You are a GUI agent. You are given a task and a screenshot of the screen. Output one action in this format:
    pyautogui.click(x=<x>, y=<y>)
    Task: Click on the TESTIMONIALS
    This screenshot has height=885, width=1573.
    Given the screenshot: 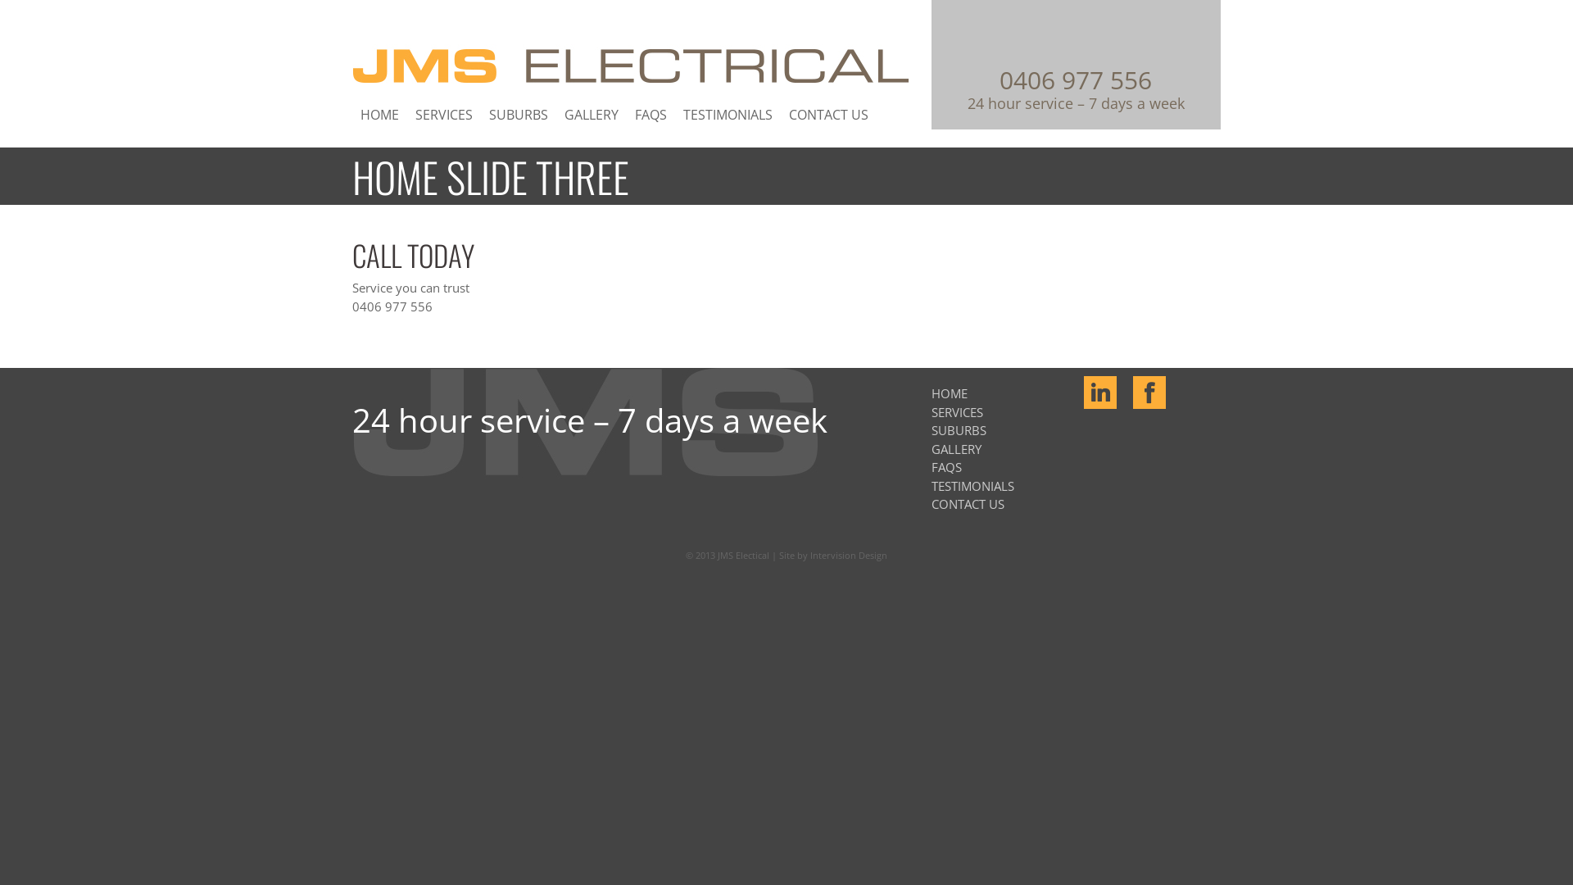 What is the action you would take?
    pyautogui.click(x=973, y=486)
    